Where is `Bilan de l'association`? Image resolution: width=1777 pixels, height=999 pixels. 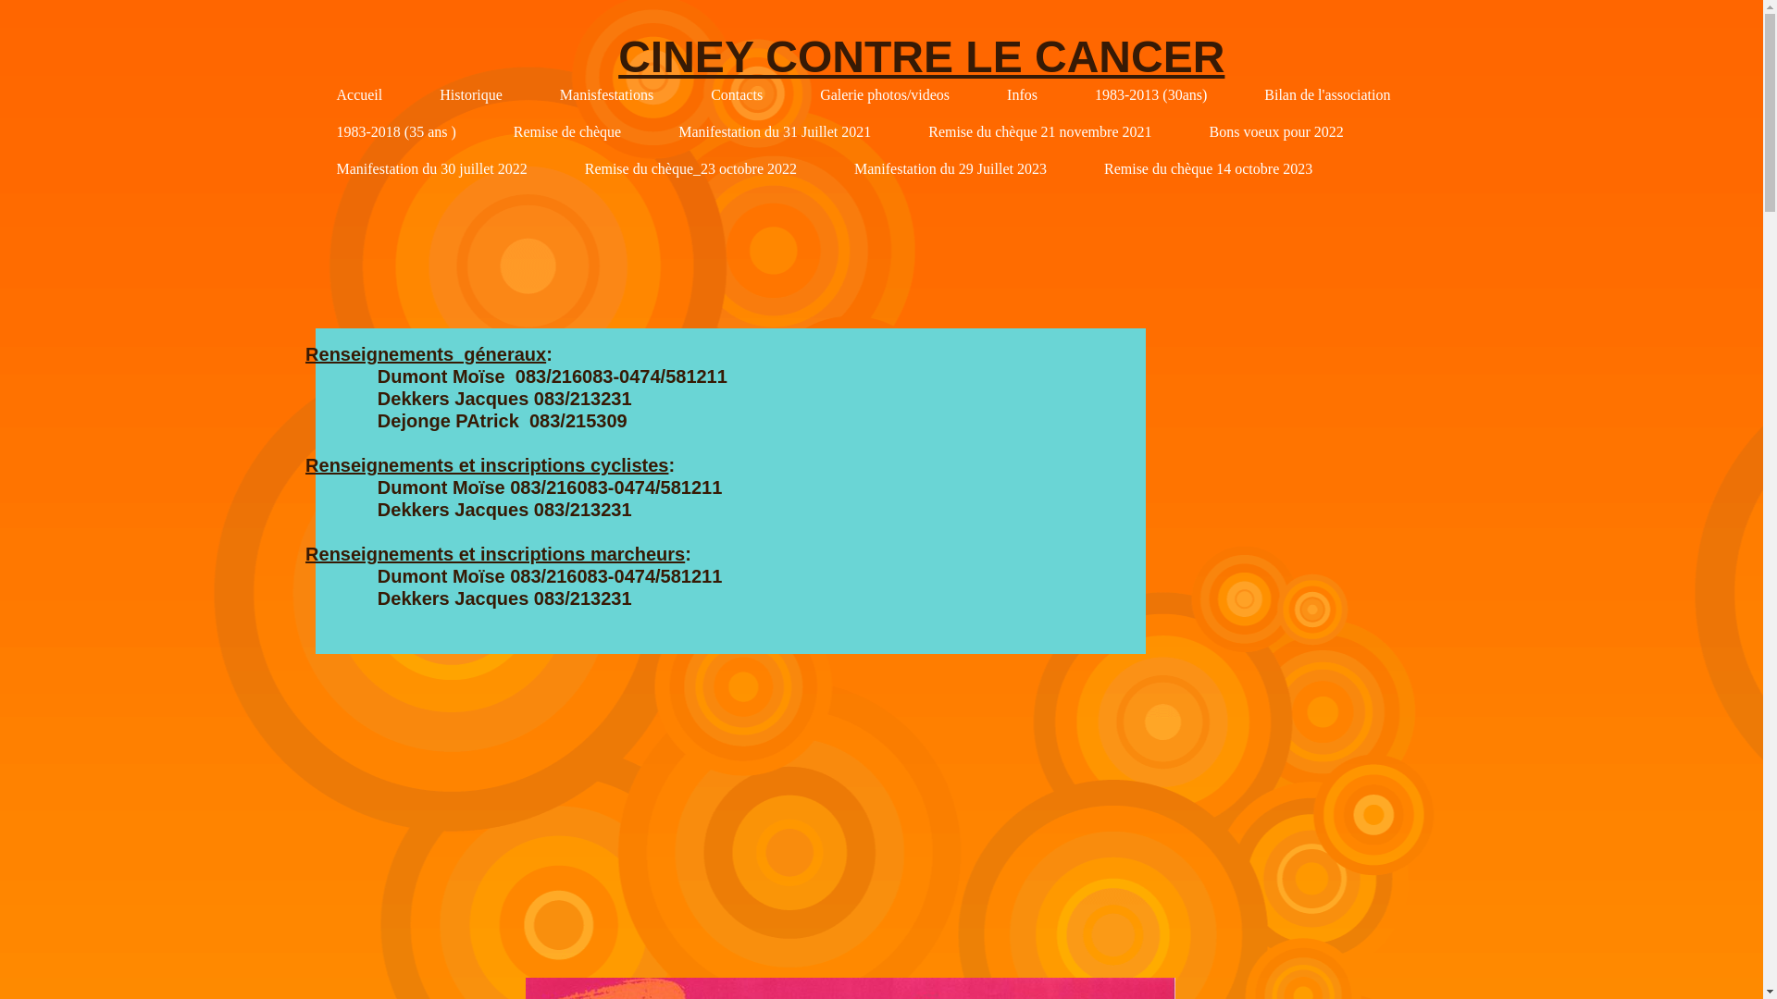 Bilan de l'association is located at coordinates (1327, 94).